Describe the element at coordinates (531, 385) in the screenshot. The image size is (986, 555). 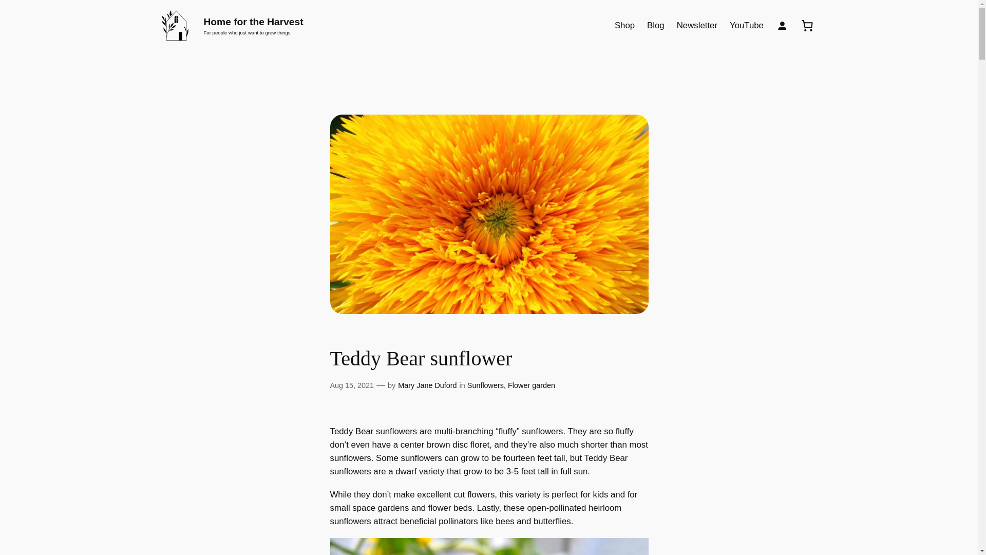
I see `Flower garden` at that location.